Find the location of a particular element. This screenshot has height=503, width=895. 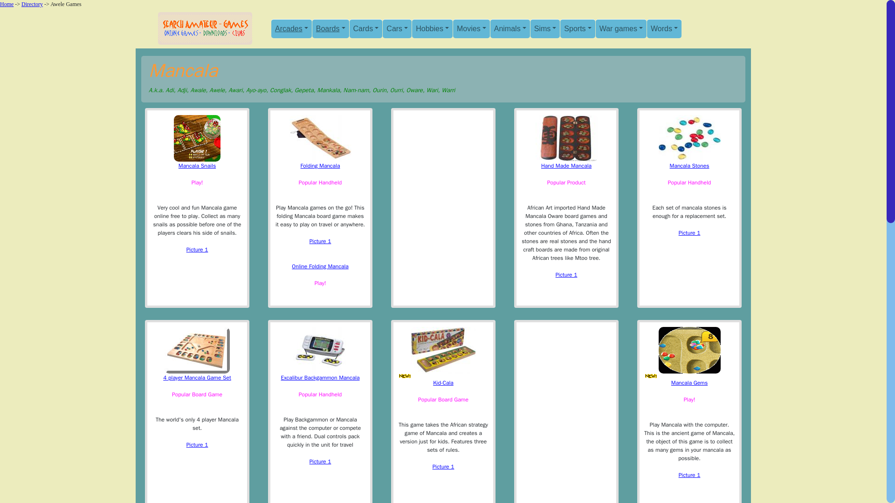

Home is located at coordinates (7, 4).